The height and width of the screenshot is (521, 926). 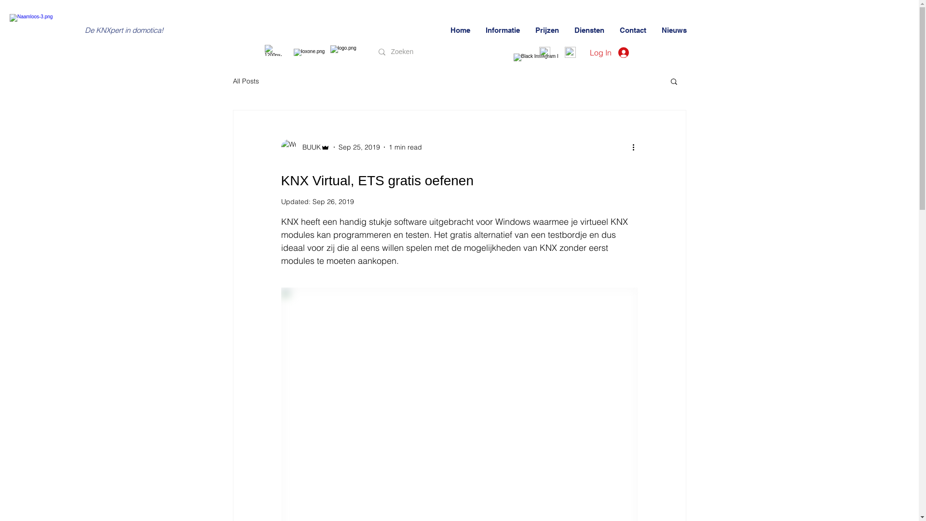 I want to click on All Posts, so click(x=245, y=81).